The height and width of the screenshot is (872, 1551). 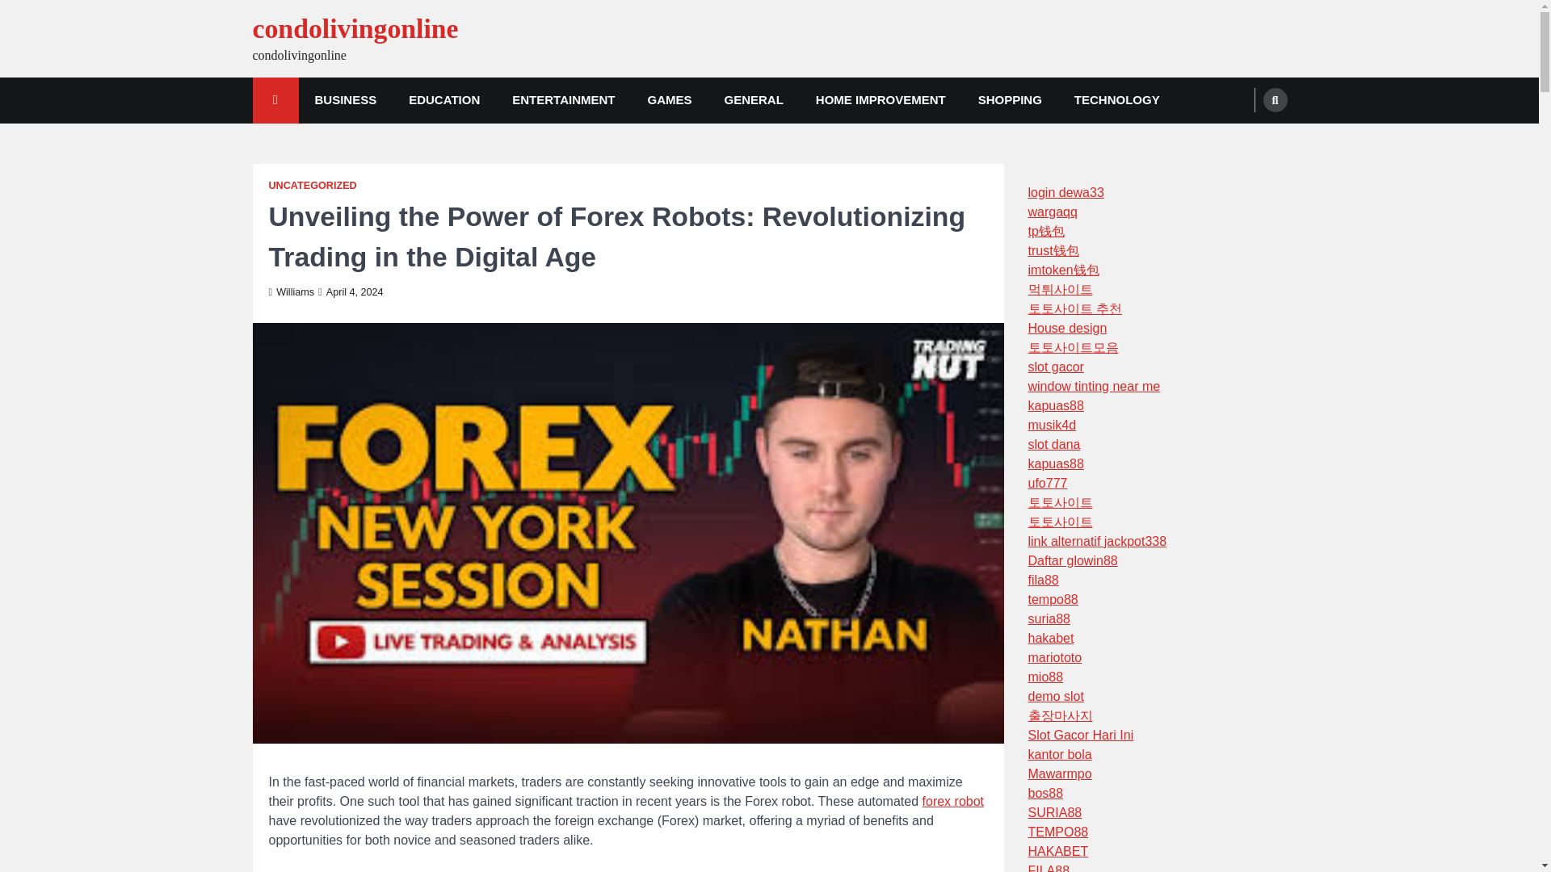 I want to click on window tinting near me, so click(x=1094, y=386).